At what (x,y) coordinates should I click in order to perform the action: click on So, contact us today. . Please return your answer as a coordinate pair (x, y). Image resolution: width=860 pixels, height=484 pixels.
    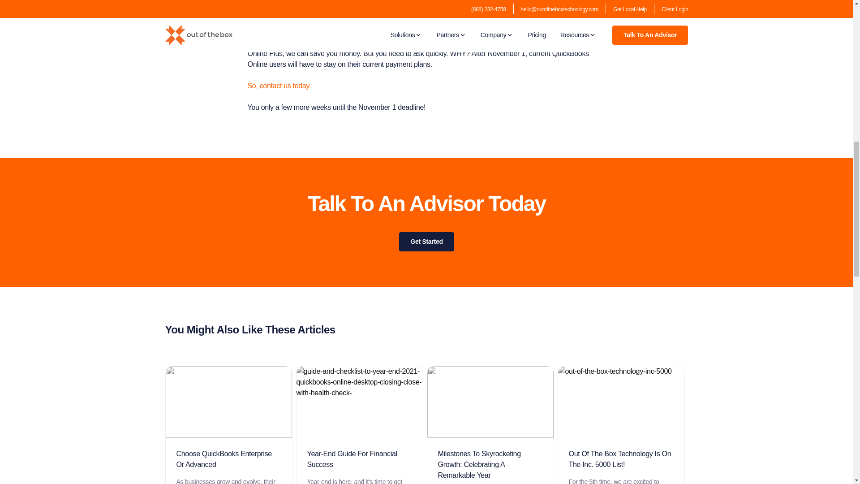
    Looking at the image, I should click on (280, 85).